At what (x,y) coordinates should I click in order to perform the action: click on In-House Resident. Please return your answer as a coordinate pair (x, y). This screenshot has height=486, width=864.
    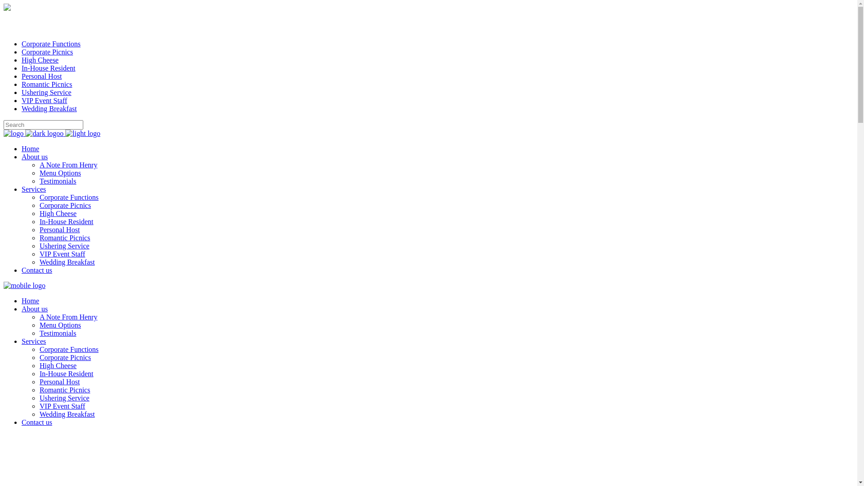
    Looking at the image, I should click on (67, 373).